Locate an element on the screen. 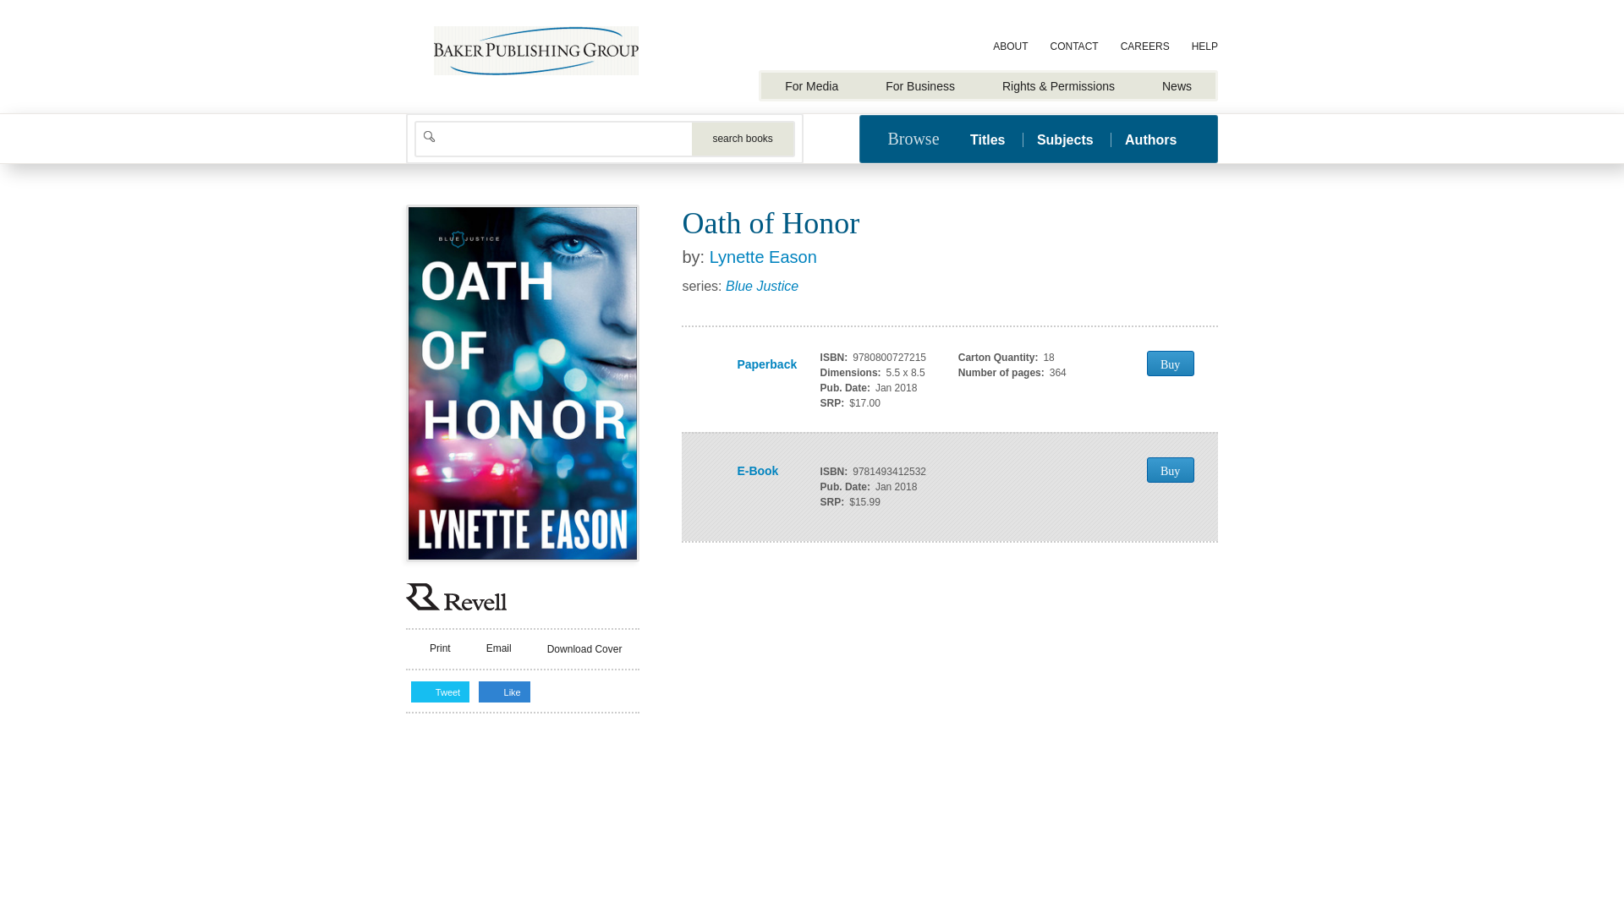 Image resolution: width=1624 pixels, height=913 pixels. Print is located at coordinates (431, 648).